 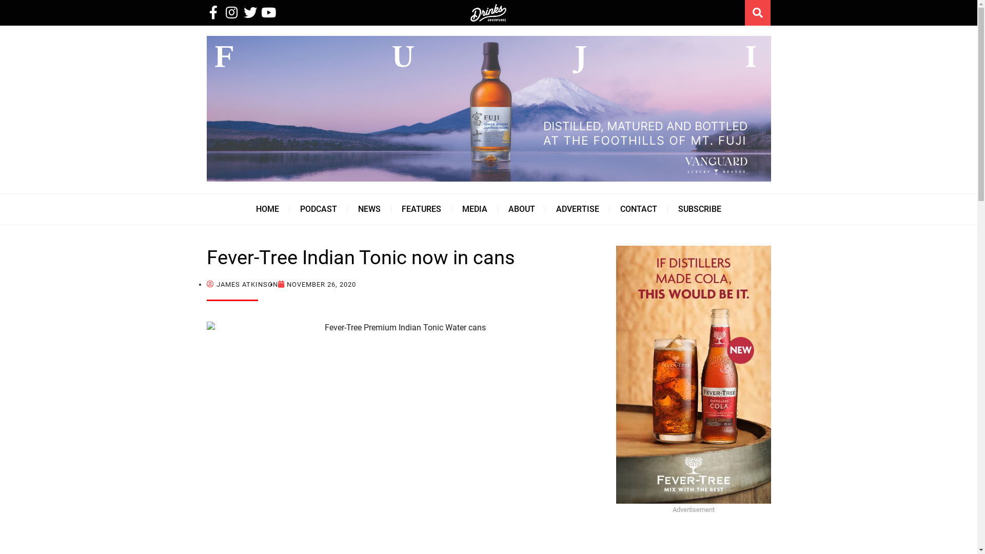 What do you see at coordinates (475, 209) in the screenshot?
I see `MEDIA` at bounding box center [475, 209].